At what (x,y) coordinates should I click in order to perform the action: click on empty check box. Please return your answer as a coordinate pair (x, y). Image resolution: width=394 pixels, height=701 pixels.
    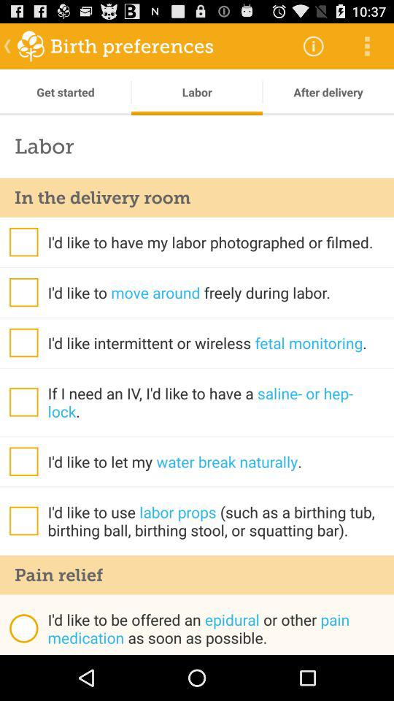
    Looking at the image, I should click on (23, 521).